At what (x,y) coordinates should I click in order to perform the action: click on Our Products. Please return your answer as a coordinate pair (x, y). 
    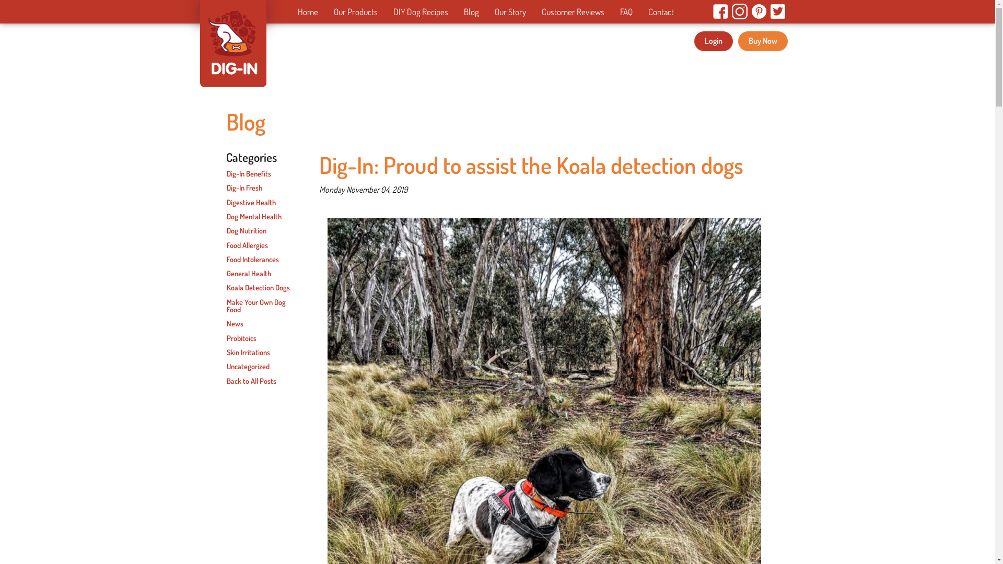
    Looking at the image, I should click on (356, 11).